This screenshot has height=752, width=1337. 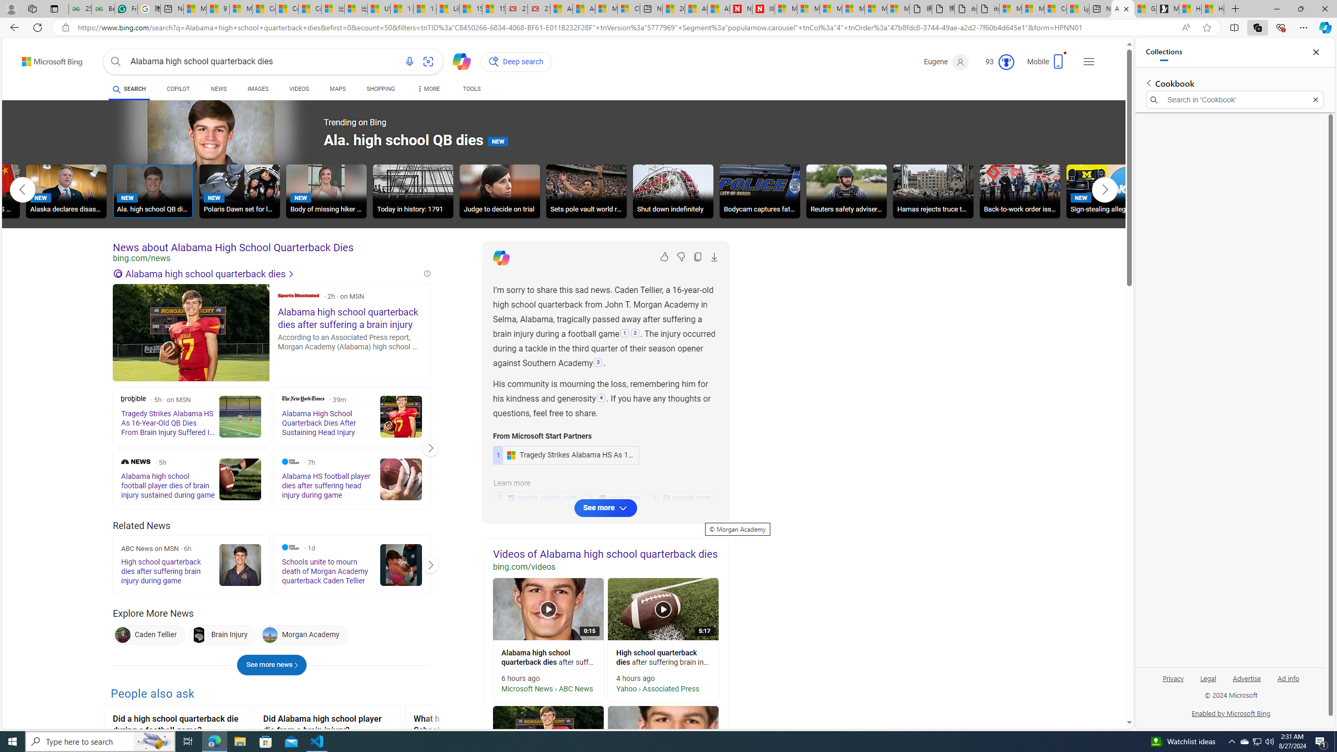 What do you see at coordinates (272, 665) in the screenshot?
I see `See more news` at bounding box center [272, 665].